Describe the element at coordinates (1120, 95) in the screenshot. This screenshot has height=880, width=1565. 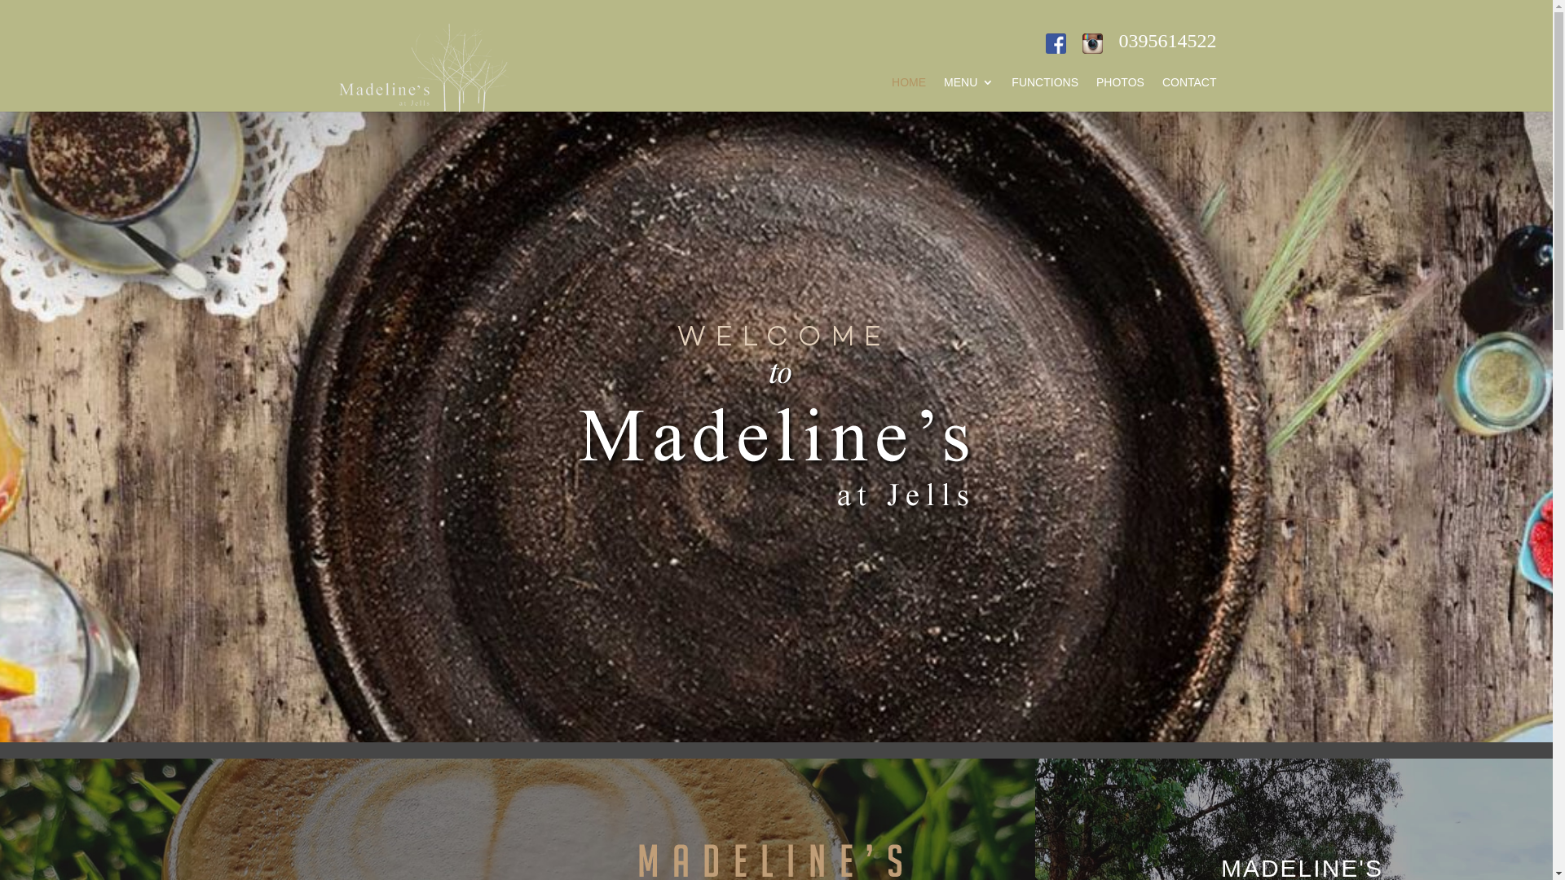
I see `PHOTOS` at that location.